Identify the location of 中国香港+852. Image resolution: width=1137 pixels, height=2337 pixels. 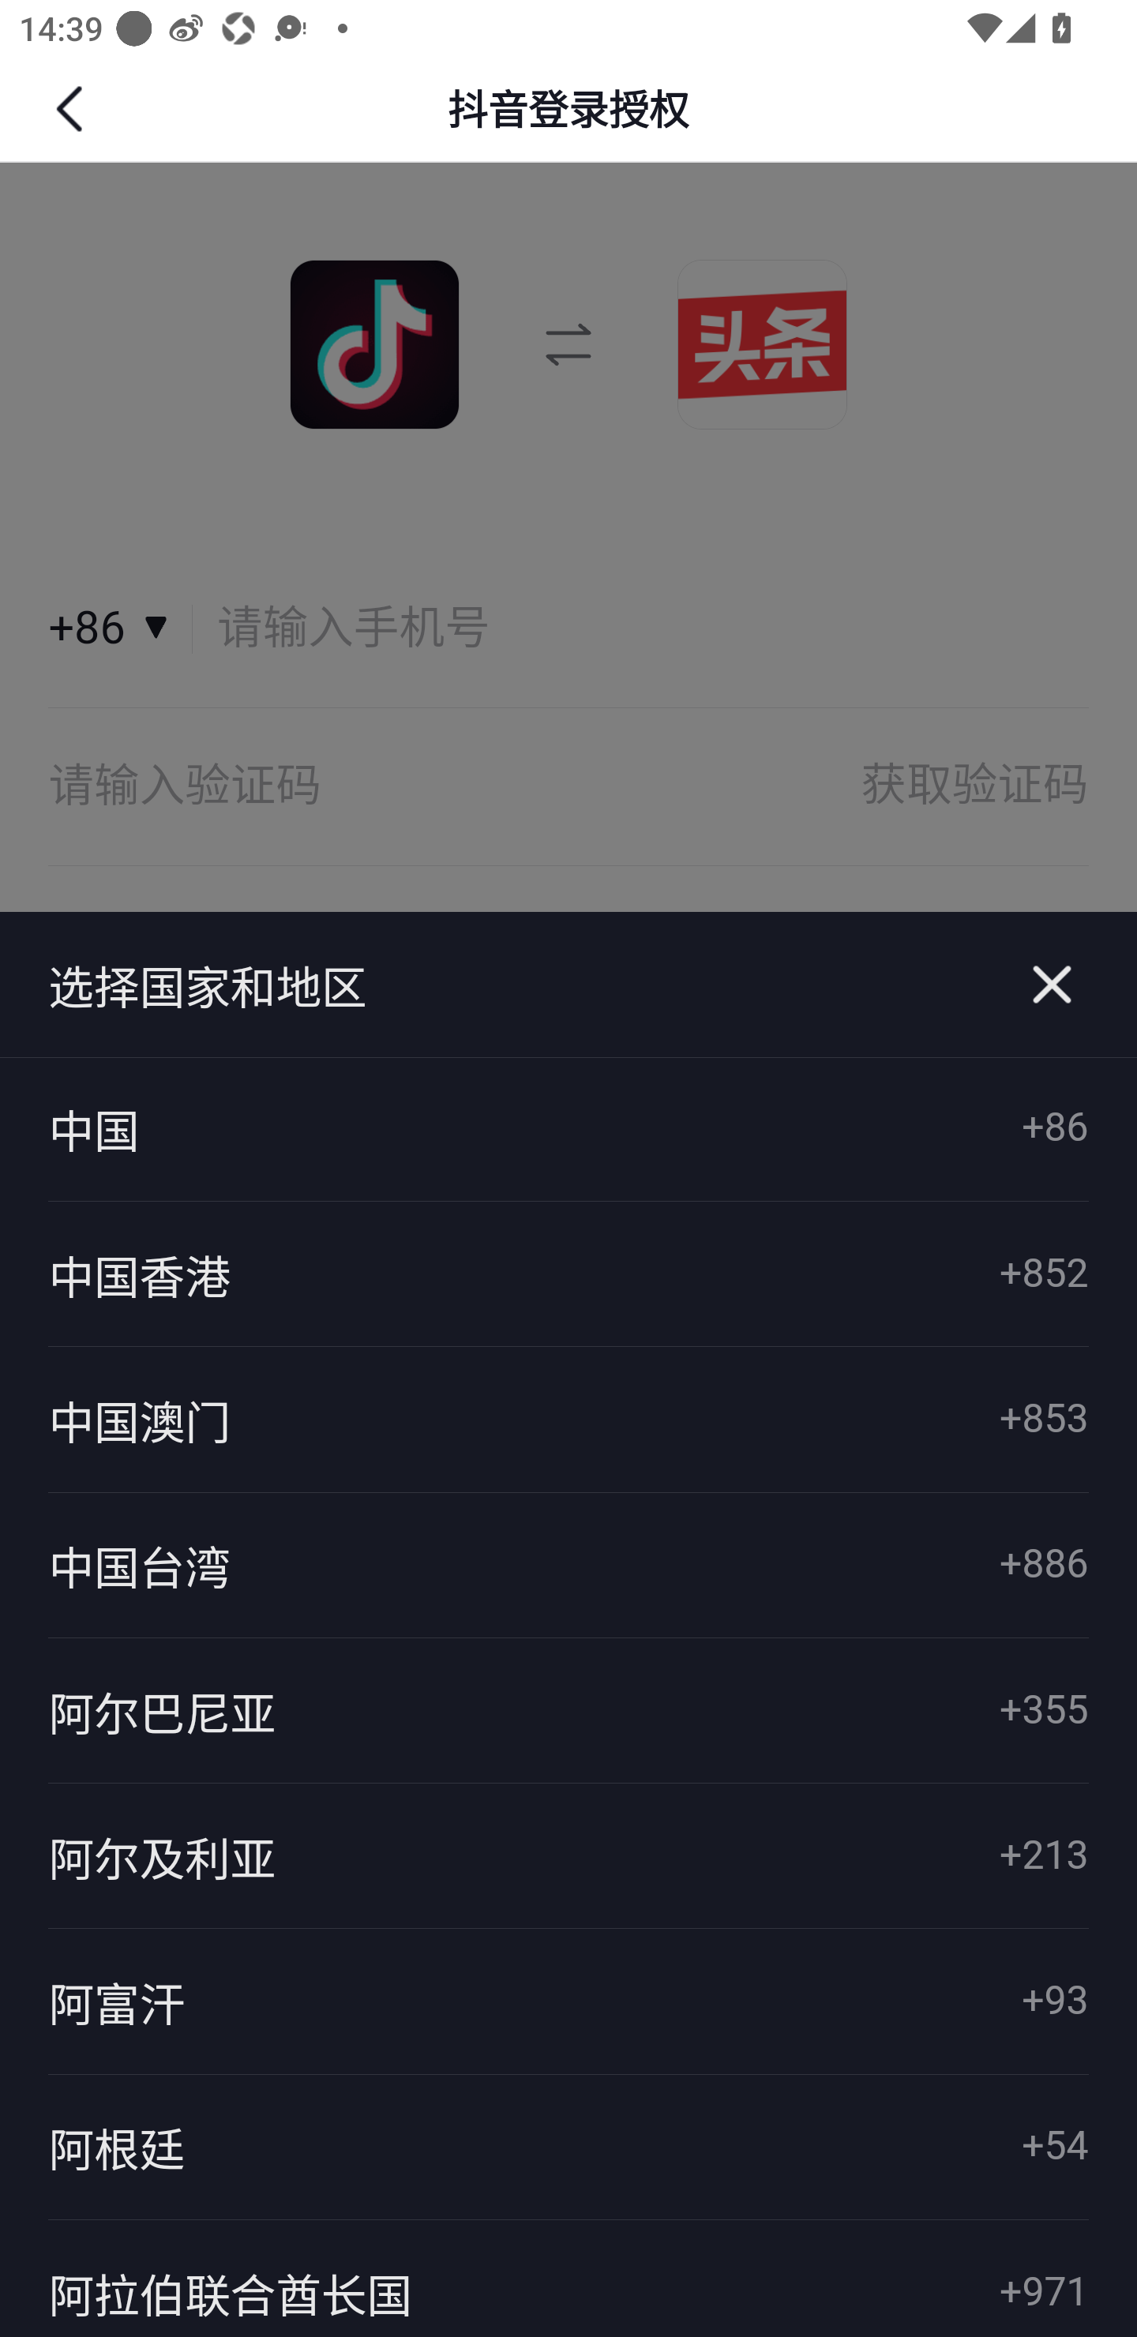
(568, 1274).